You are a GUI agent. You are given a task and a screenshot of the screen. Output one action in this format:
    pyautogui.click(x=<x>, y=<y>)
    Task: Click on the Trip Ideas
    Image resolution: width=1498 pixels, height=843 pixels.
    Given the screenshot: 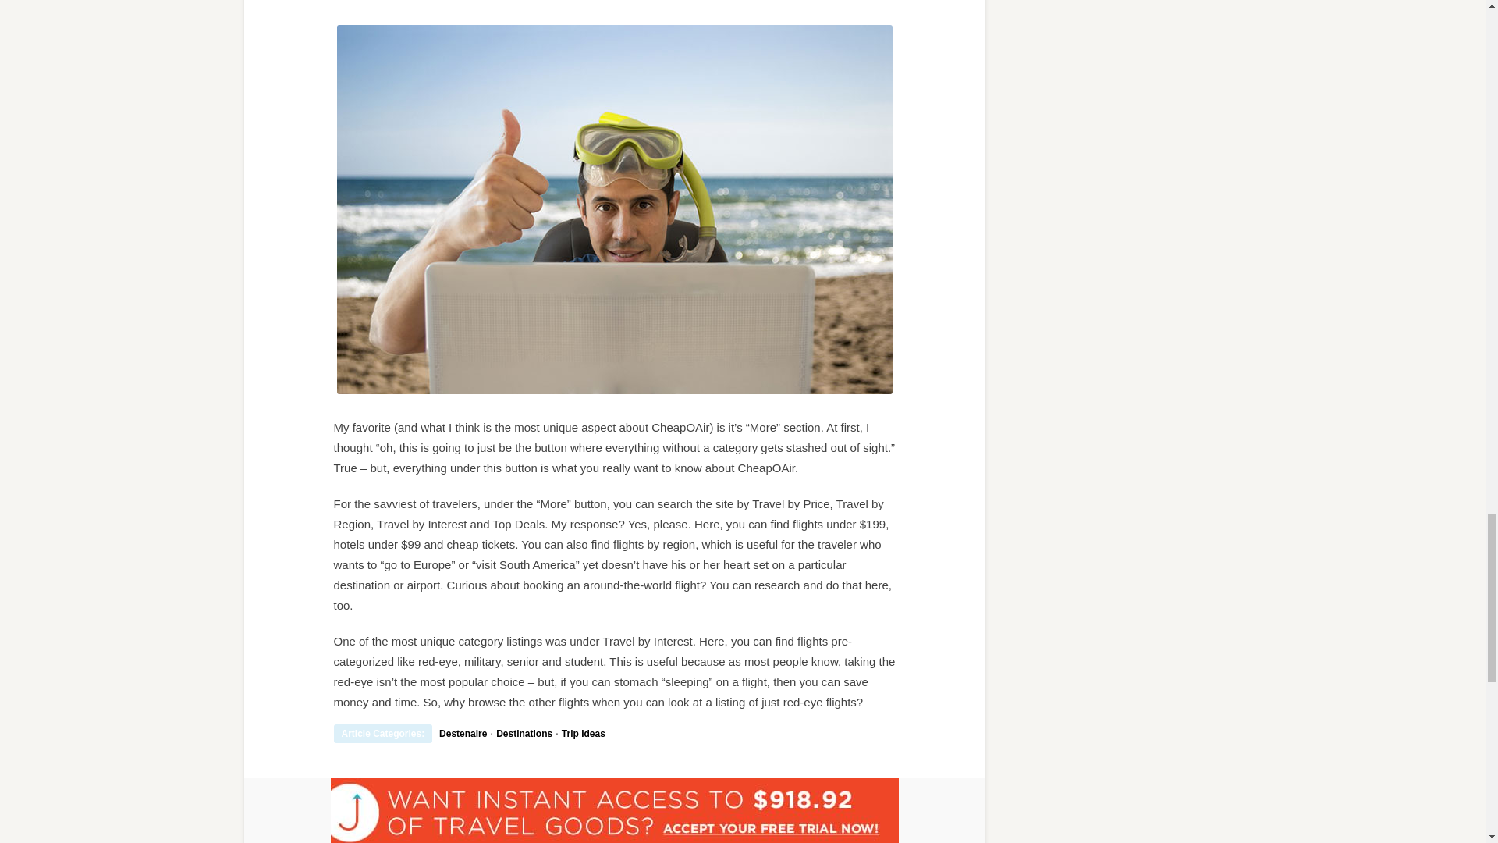 What is the action you would take?
    pyautogui.click(x=584, y=734)
    